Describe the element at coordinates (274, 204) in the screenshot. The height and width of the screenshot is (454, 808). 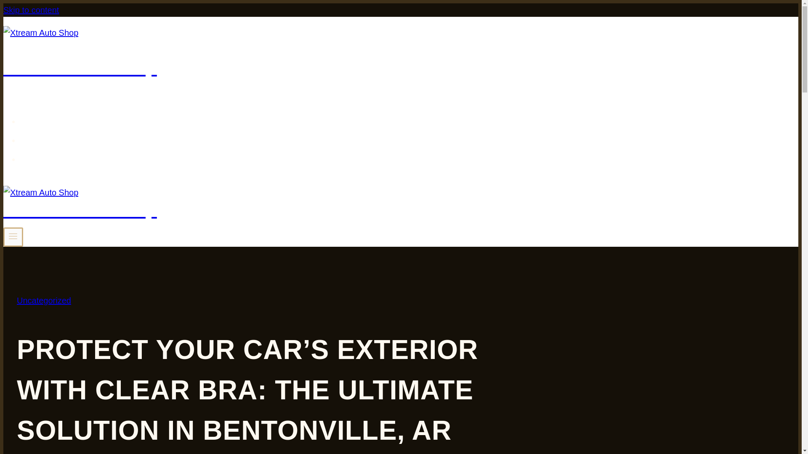
I see `Xtream Auto Shop` at that location.